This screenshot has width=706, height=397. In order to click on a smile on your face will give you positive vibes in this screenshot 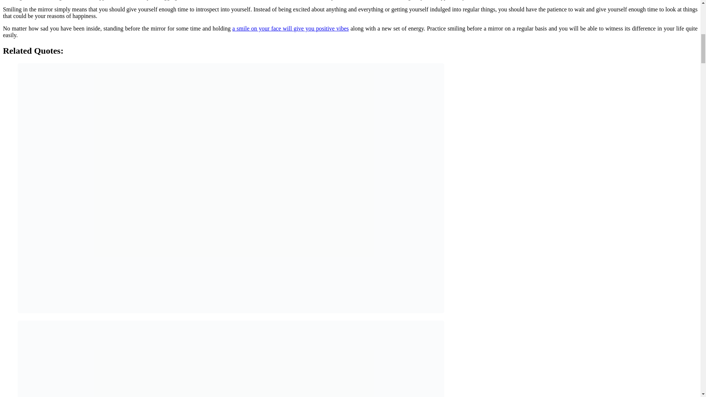, I will do `click(290, 29)`.